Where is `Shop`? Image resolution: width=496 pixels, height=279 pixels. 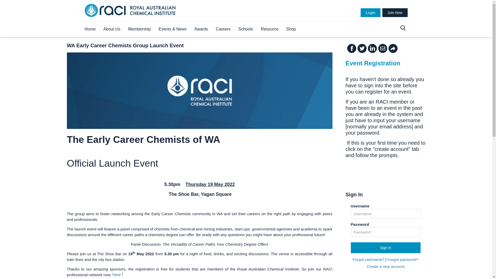
Shop is located at coordinates (291, 29).